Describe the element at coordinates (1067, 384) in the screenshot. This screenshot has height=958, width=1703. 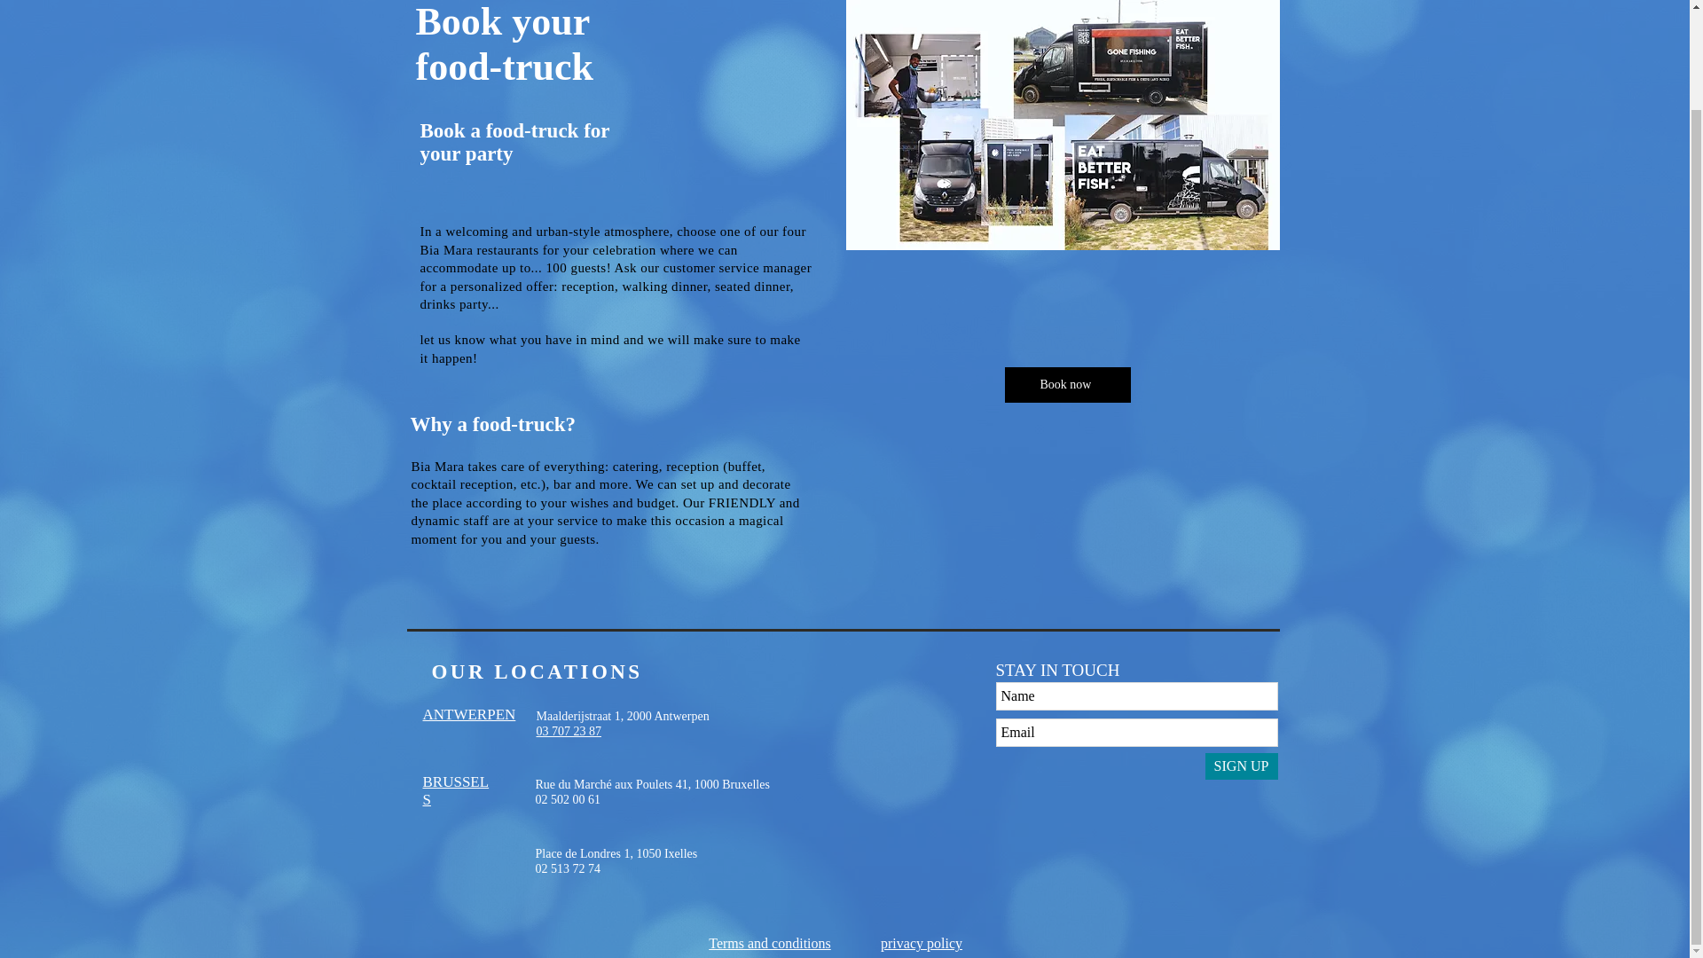
I see `Book now` at that location.